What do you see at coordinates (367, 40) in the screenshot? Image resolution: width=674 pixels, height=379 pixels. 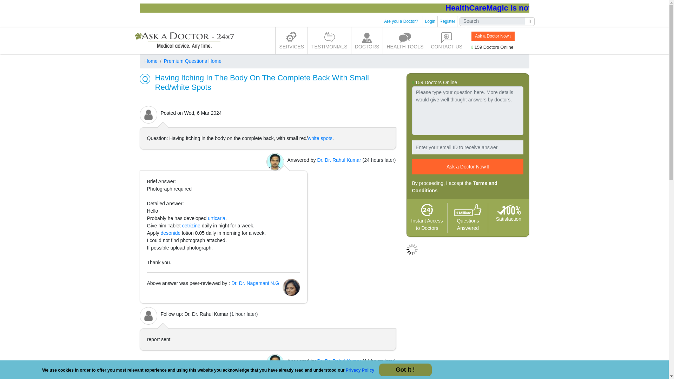 I see `DOCTORS` at bounding box center [367, 40].